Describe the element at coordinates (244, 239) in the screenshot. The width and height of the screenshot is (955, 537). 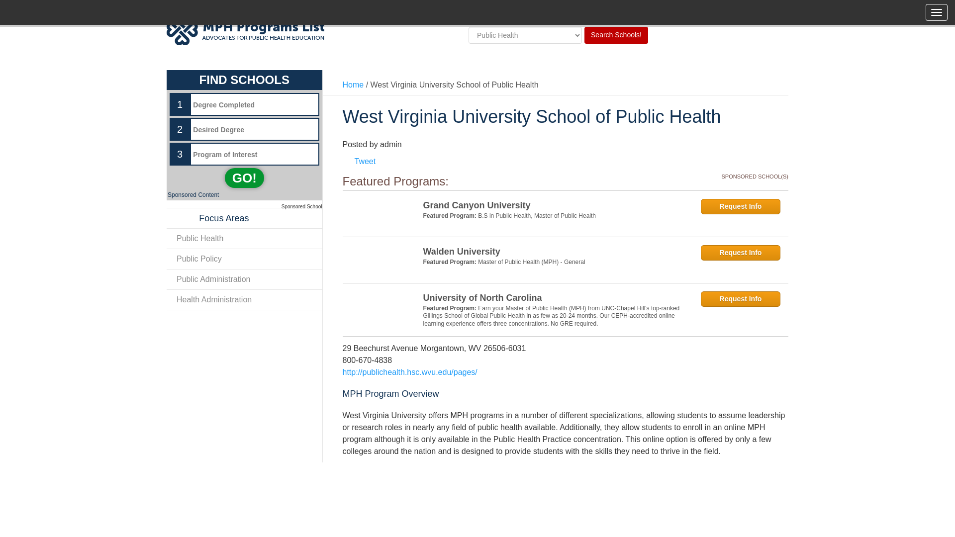
I see `Public Health` at that location.